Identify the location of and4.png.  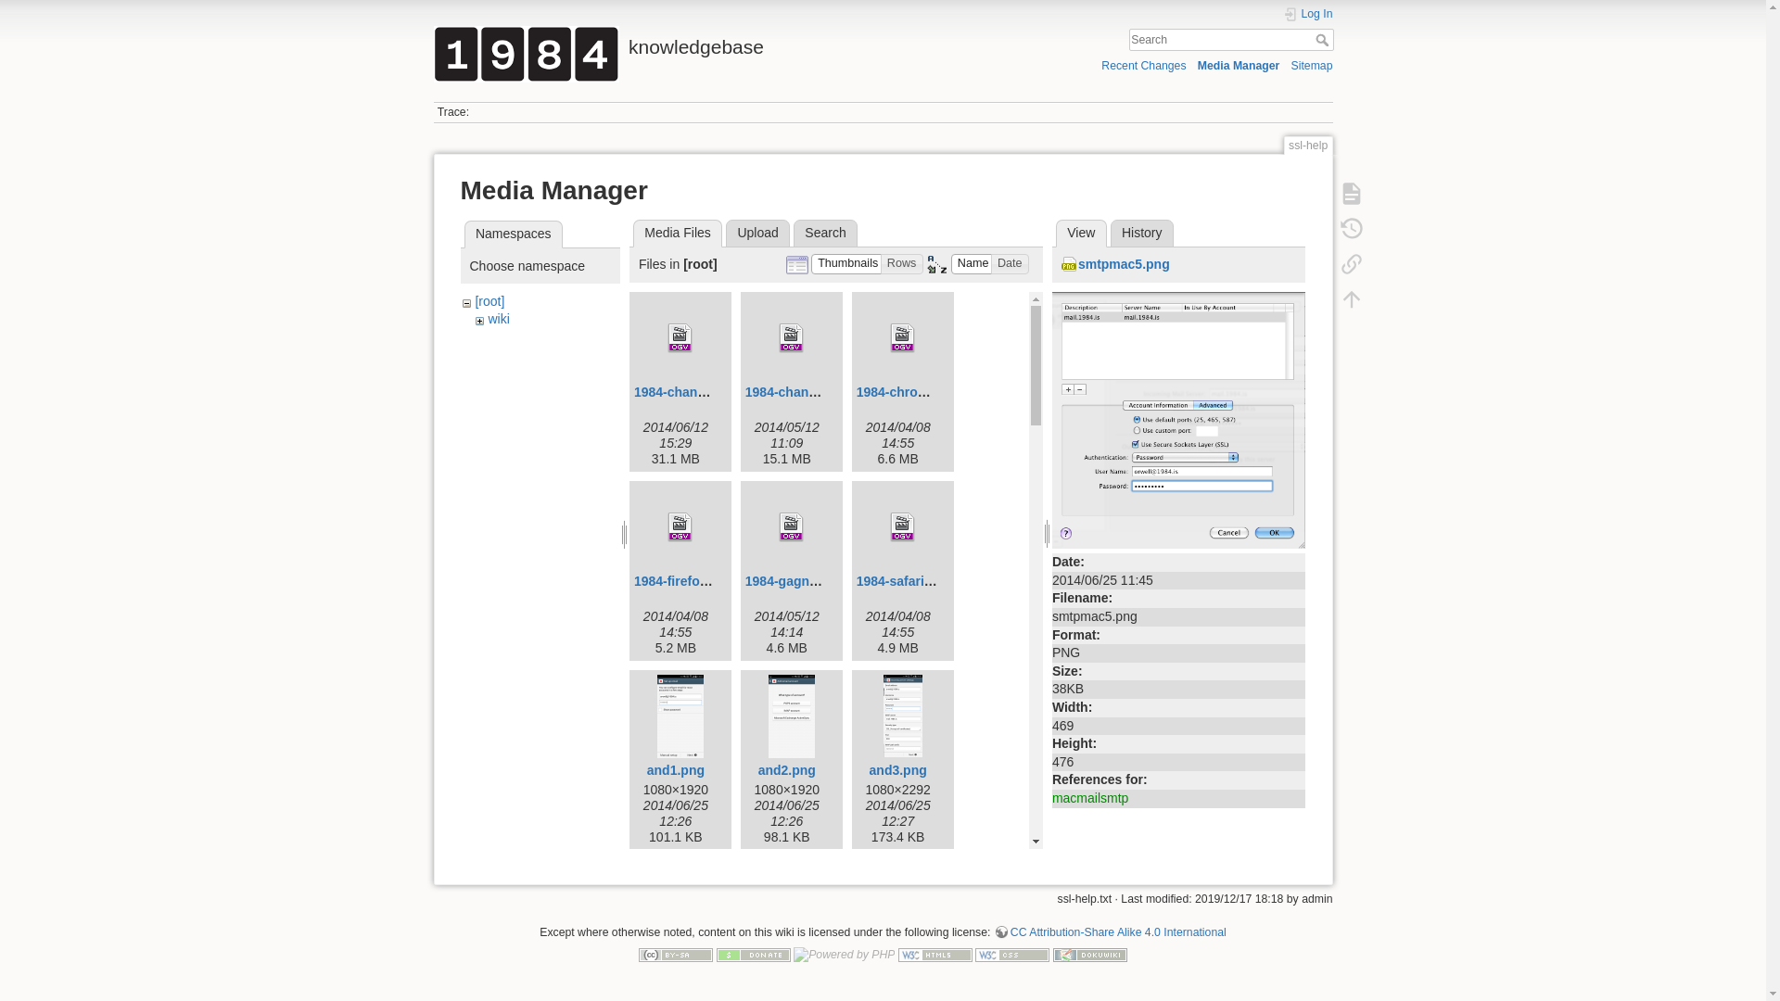
(676, 959).